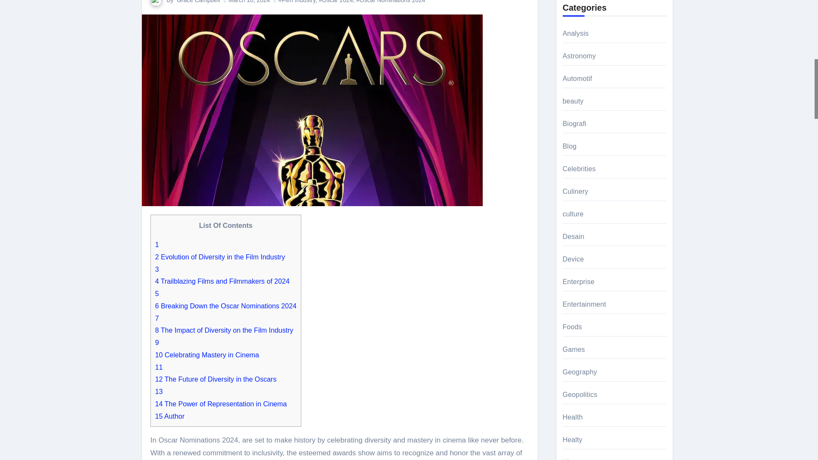  I want to click on 2 Evolution of Diversity in the Film Industry, so click(220, 257).